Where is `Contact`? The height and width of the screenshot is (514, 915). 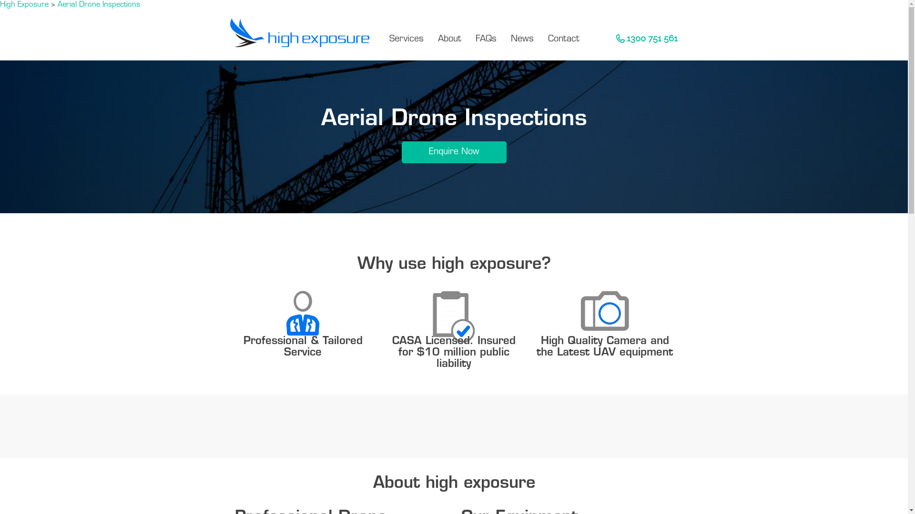 Contact is located at coordinates (564, 39).